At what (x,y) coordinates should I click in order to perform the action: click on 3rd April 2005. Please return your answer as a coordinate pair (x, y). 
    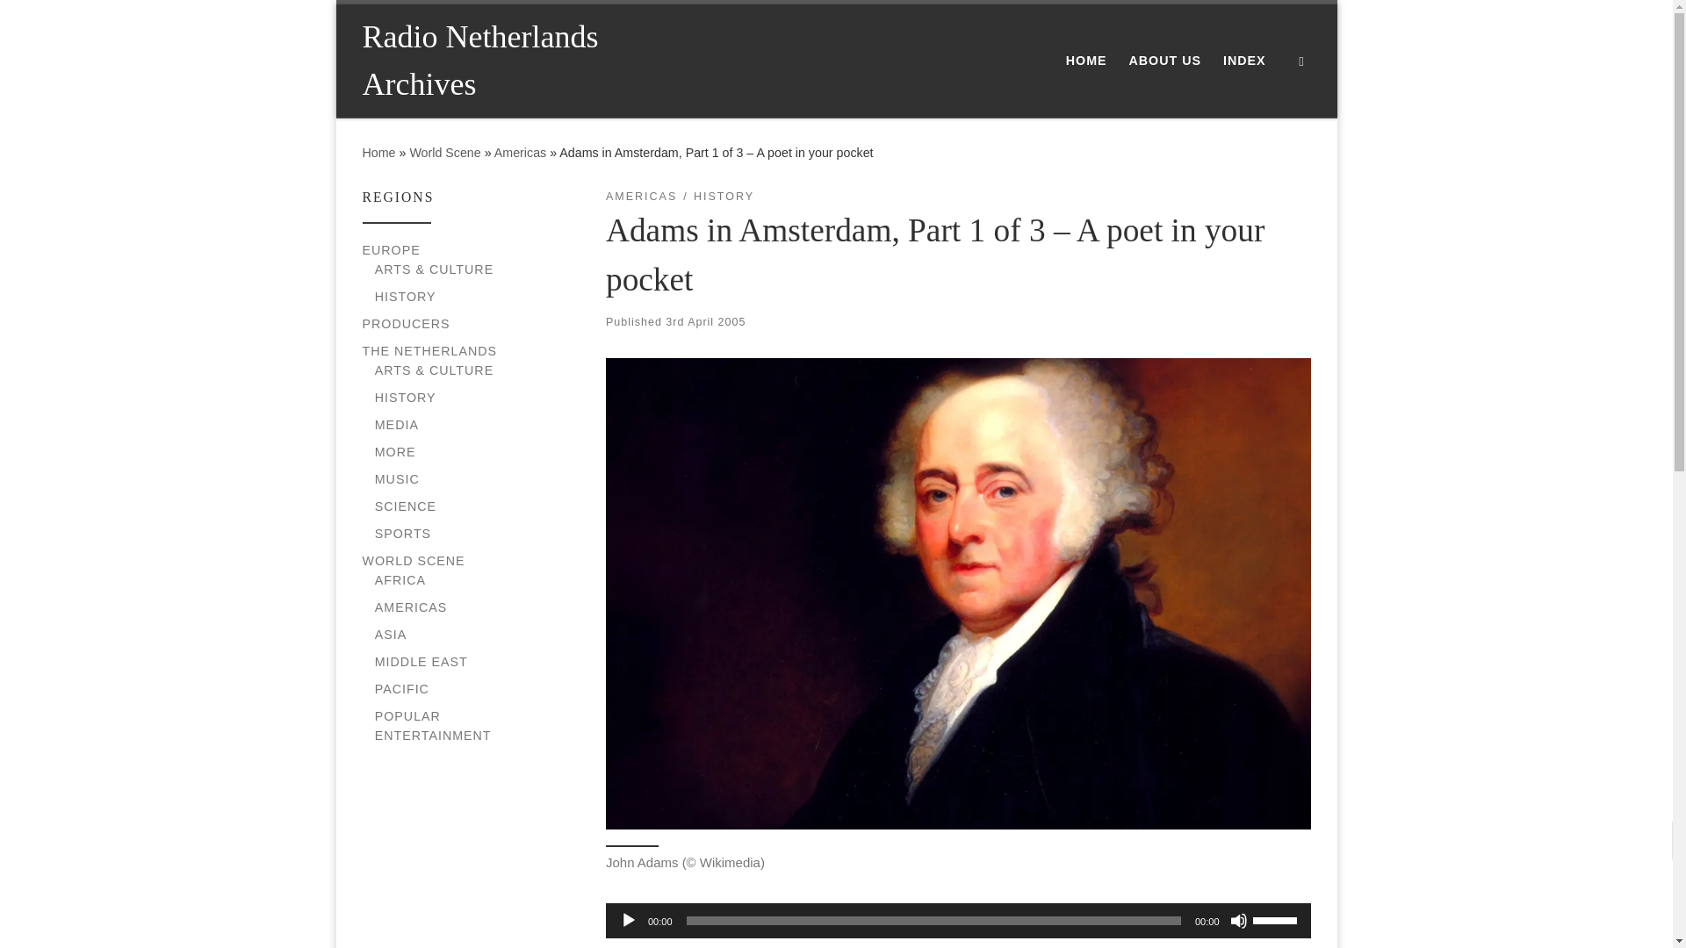
    Looking at the image, I should click on (705, 321).